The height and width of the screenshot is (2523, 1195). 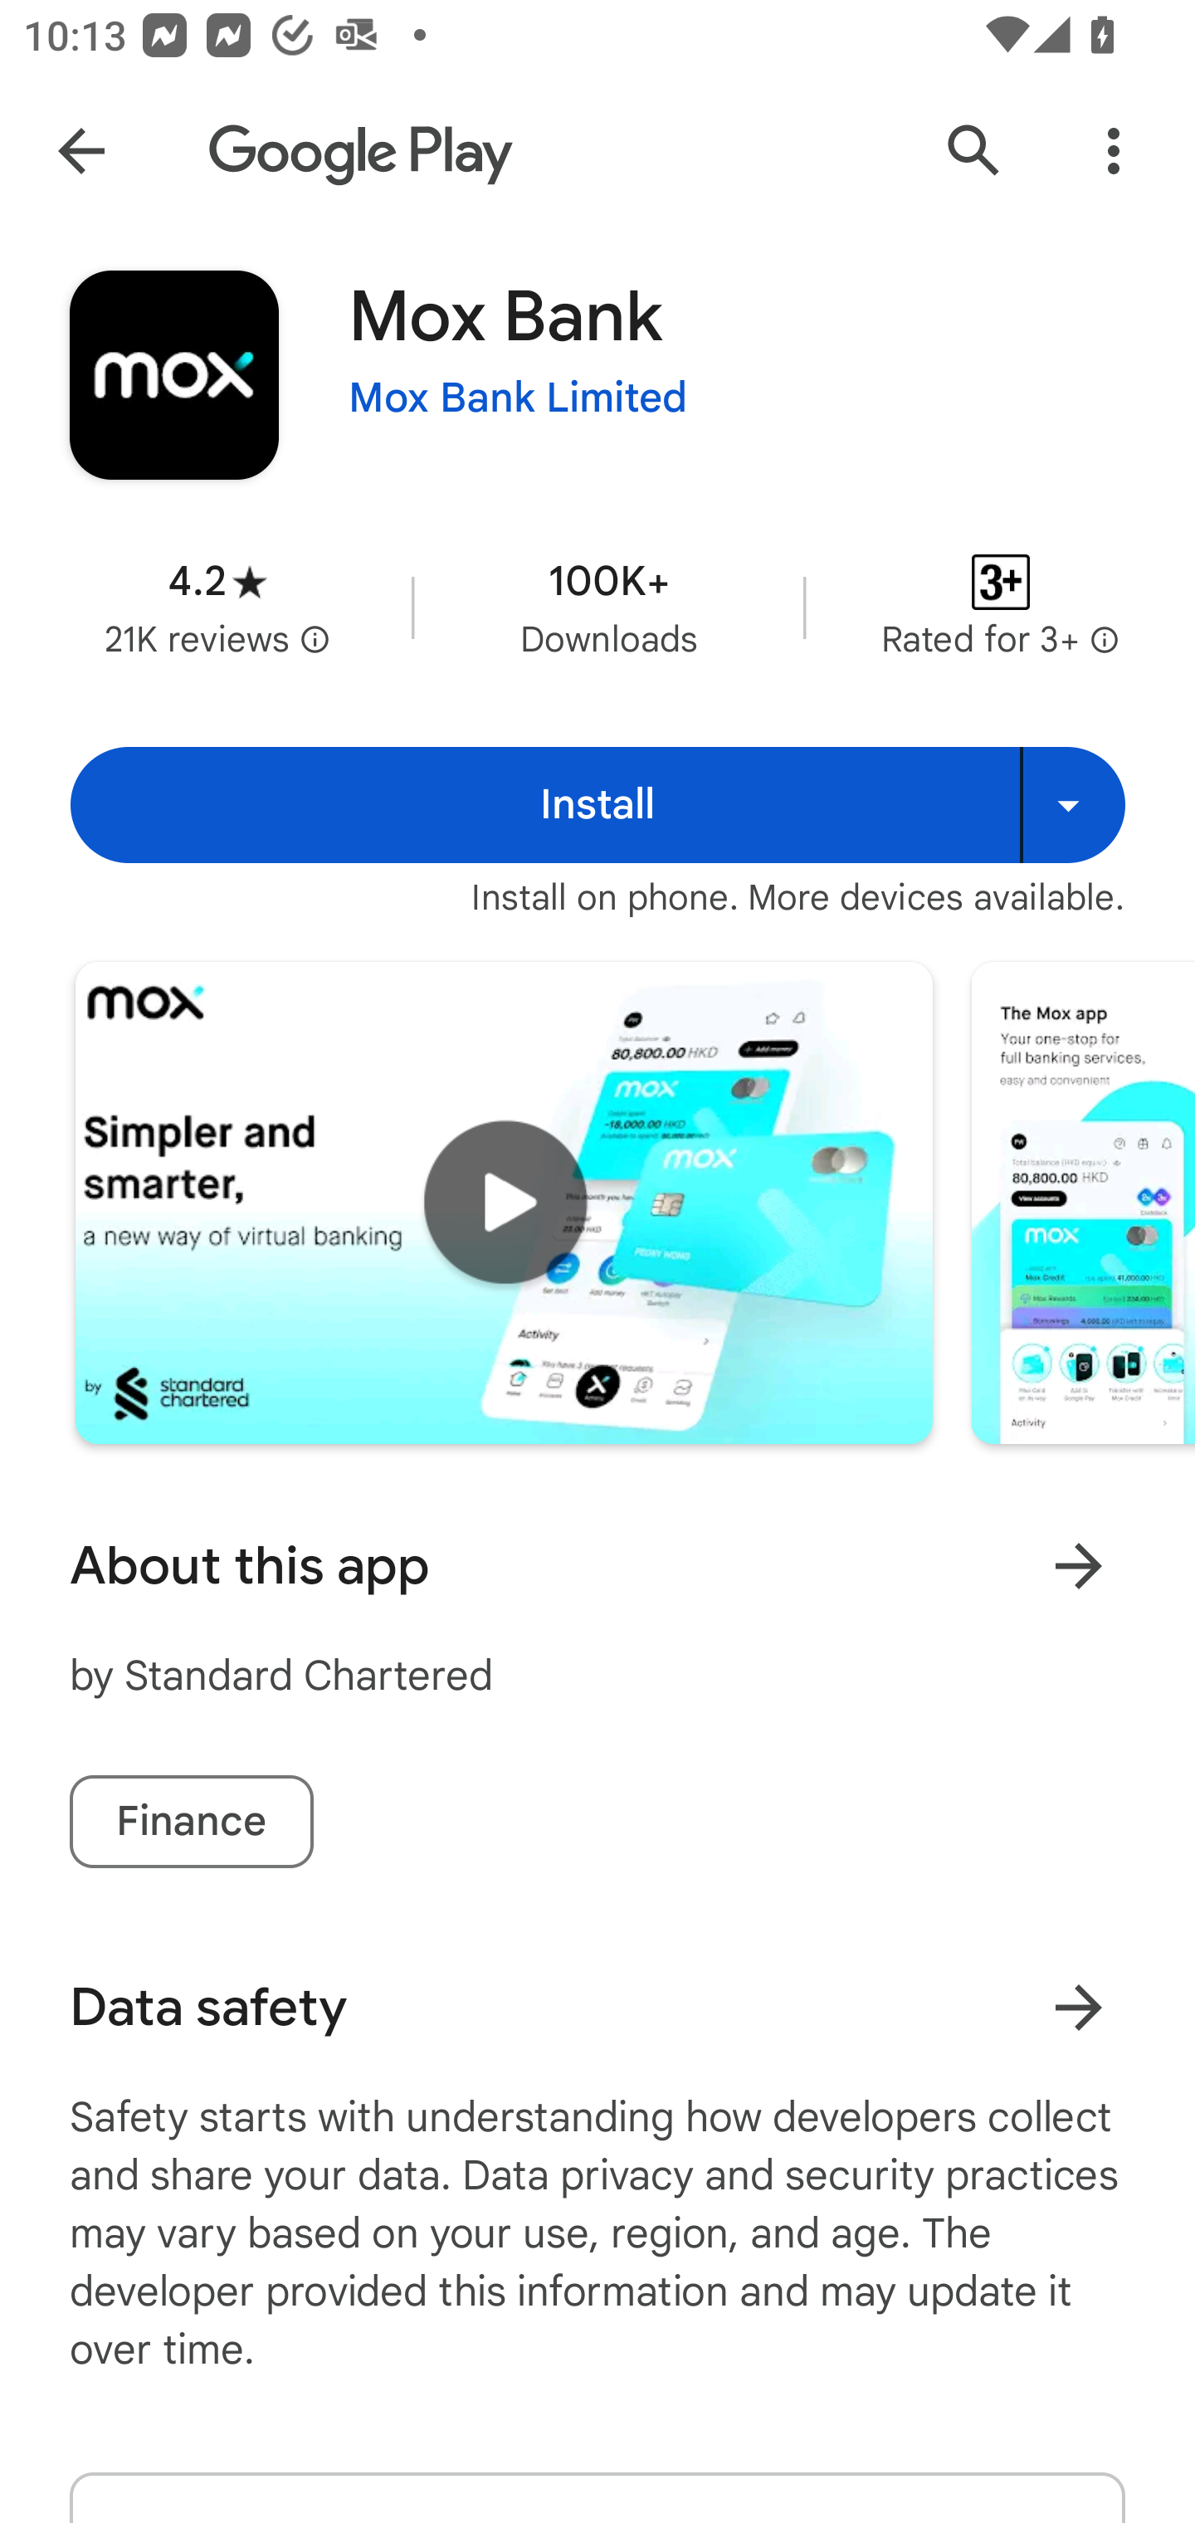 What do you see at coordinates (1001, 608) in the screenshot?
I see `Content rating Rated for 3+` at bounding box center [1001, 608].